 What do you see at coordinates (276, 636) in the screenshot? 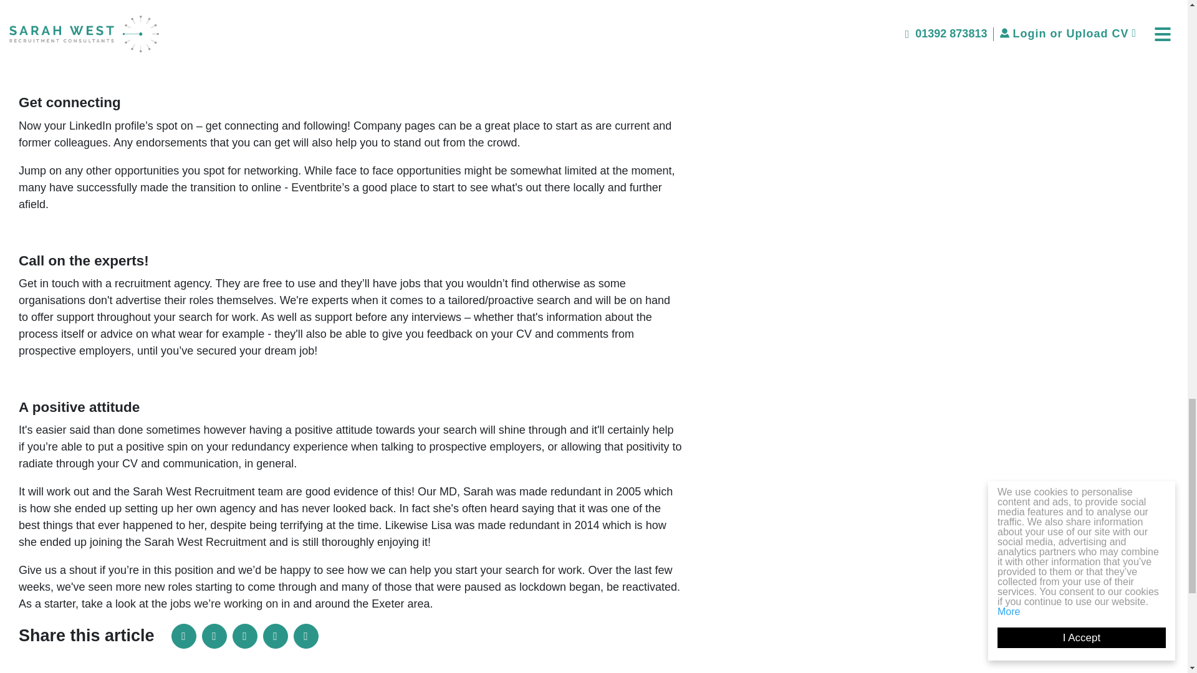
I see `Email` at bounding box center [276, 636].